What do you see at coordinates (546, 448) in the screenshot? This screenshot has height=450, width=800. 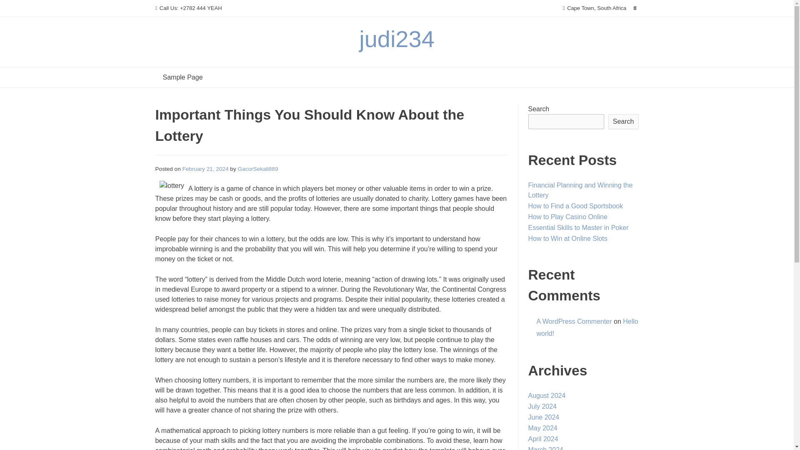 I see `March 2024` at bounding box center [546, 448].